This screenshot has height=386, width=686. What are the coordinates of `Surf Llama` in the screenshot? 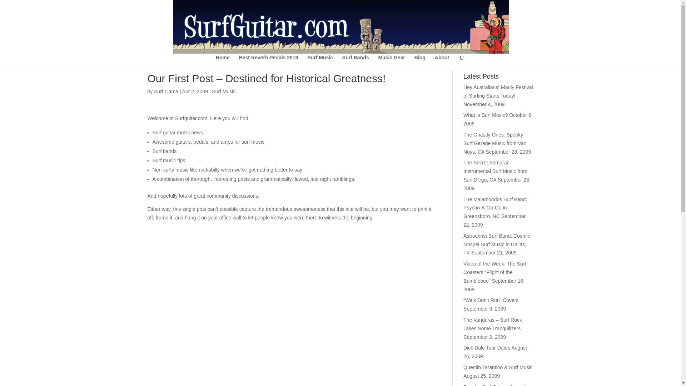 It's located at (166, 91).